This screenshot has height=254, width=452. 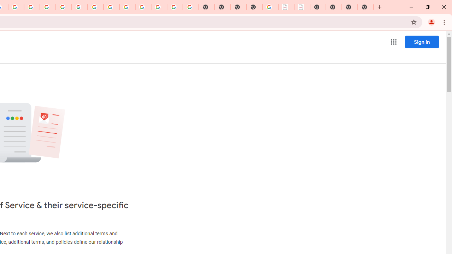 I want to click on Privacy Help Center - Policies Help, so click(x=47, y=7).